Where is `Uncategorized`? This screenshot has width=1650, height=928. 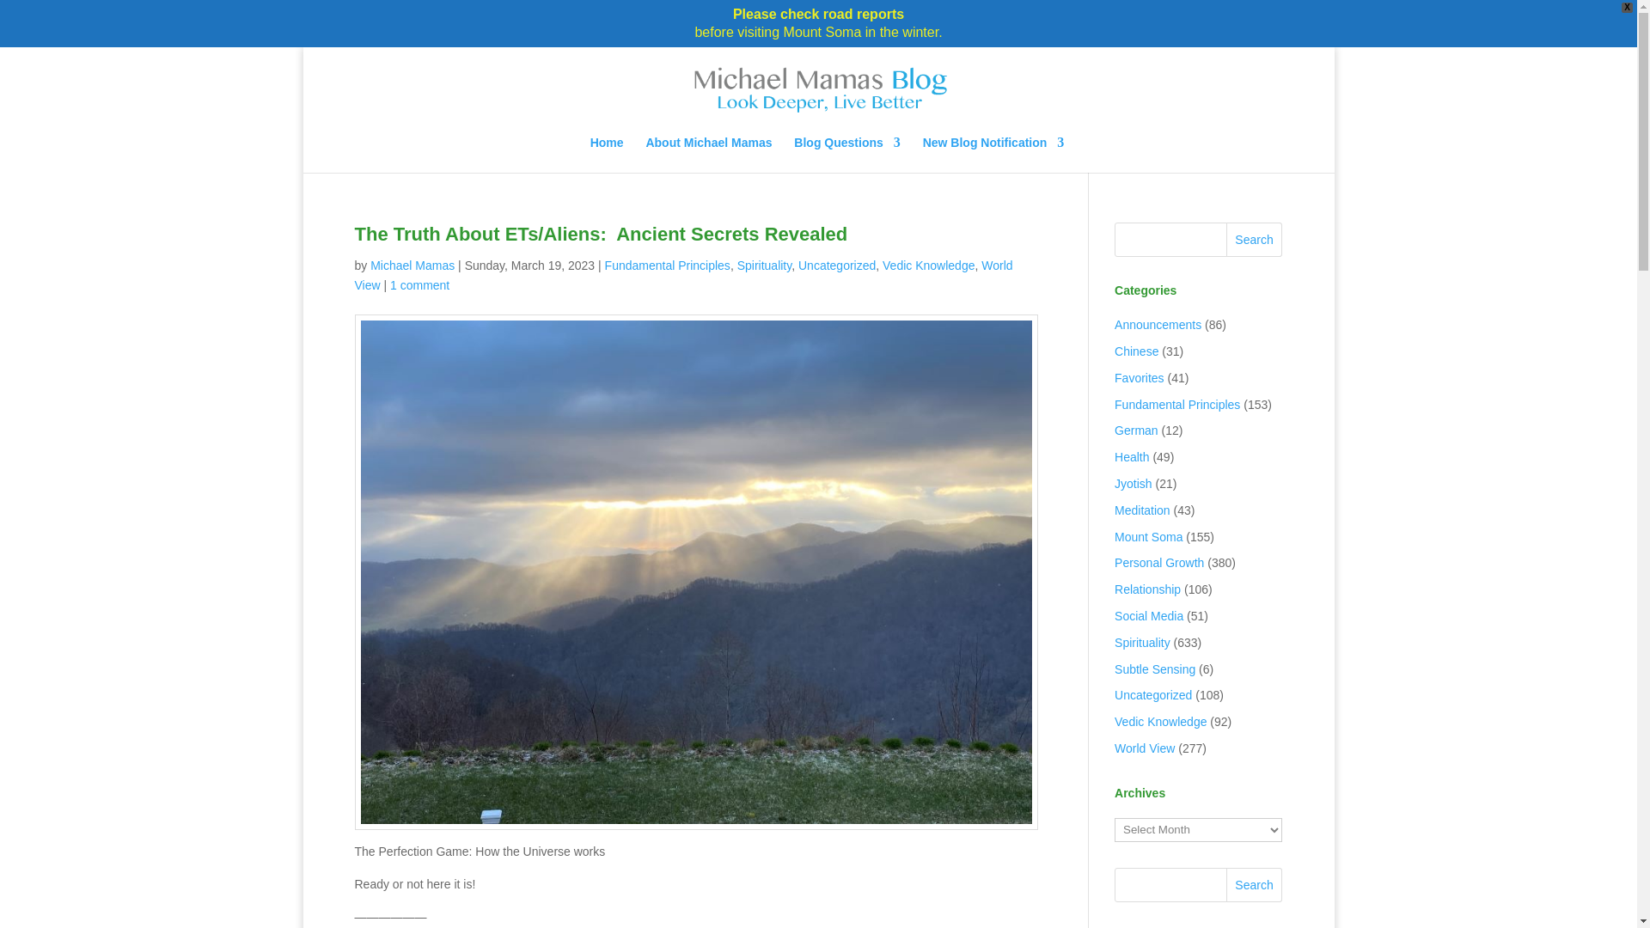
Uncategorized is located at coordinates (837, 266).